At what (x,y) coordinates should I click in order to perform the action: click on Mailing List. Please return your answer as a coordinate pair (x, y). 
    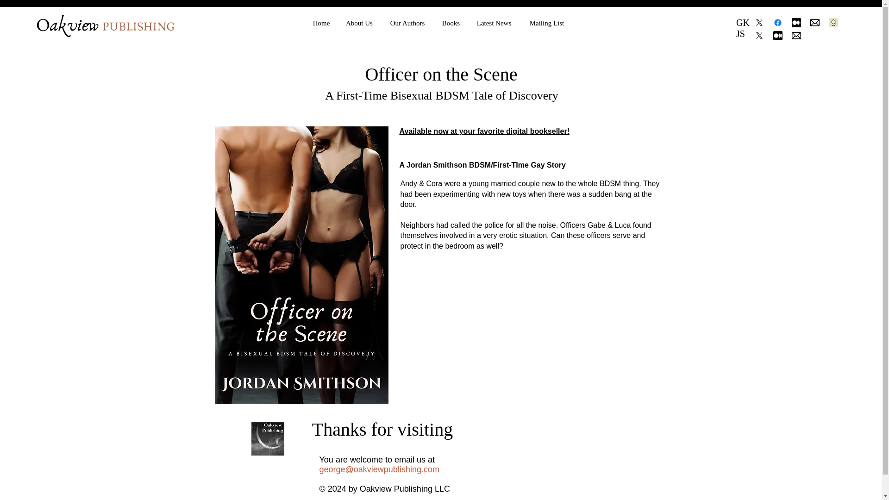
    Looking at the image, I should click on (546, 23).